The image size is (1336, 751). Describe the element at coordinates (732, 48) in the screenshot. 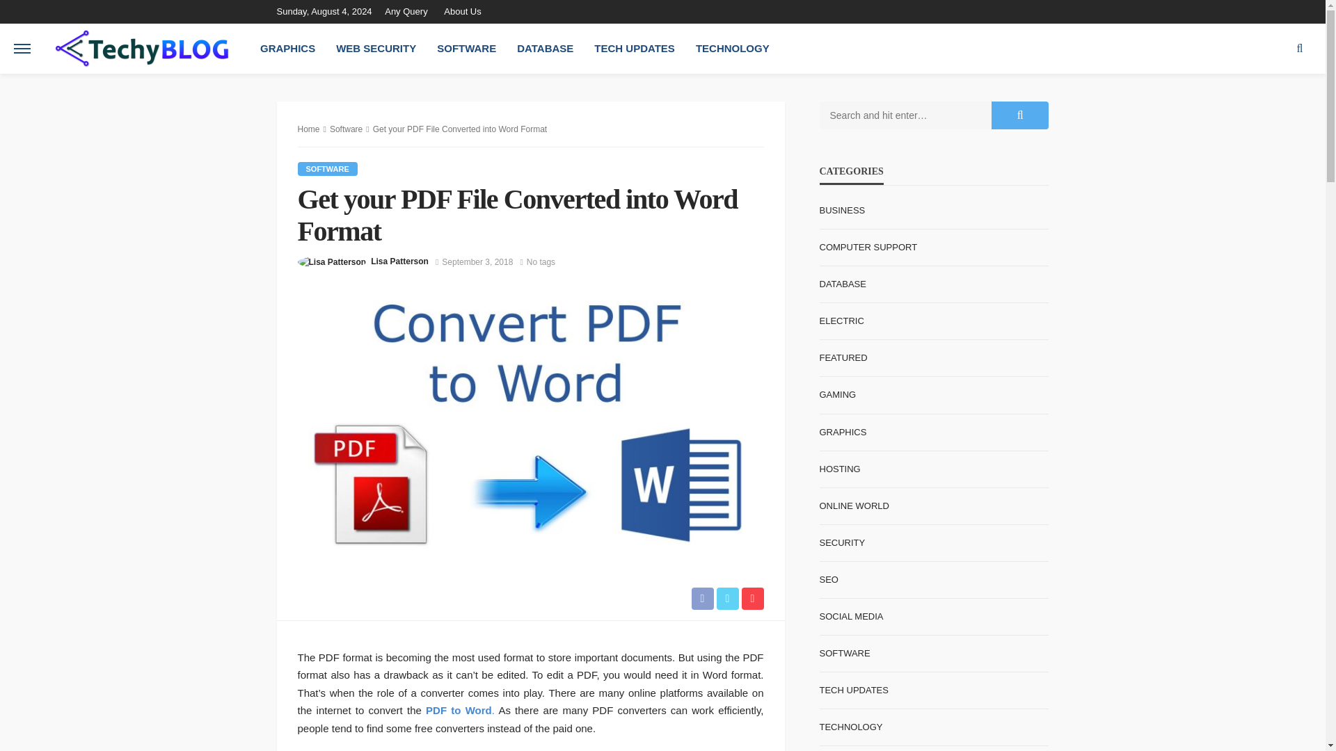

I see `TECHNOLOGY` at that location.